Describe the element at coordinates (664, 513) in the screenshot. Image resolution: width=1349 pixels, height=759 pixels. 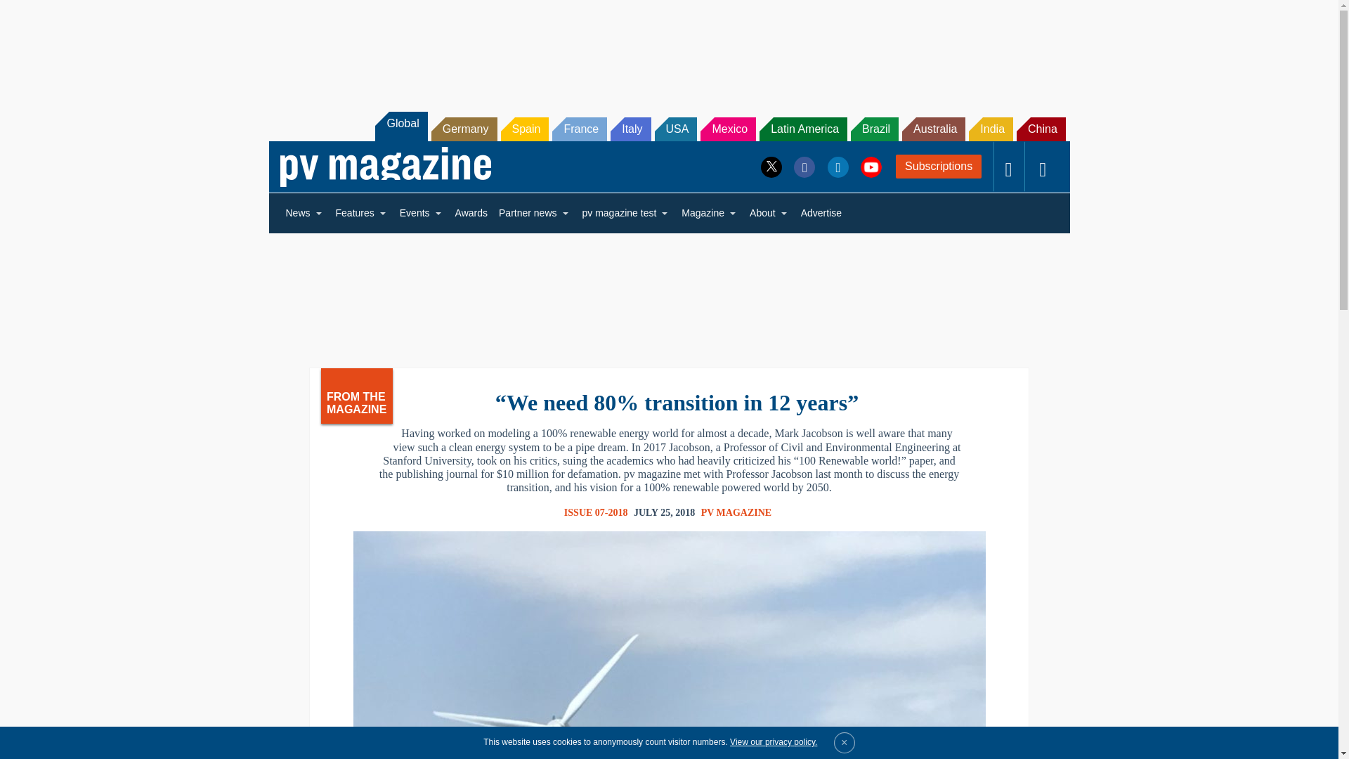
I see `Wednesday, July 25, 2018, 12:32 pm` at that location.